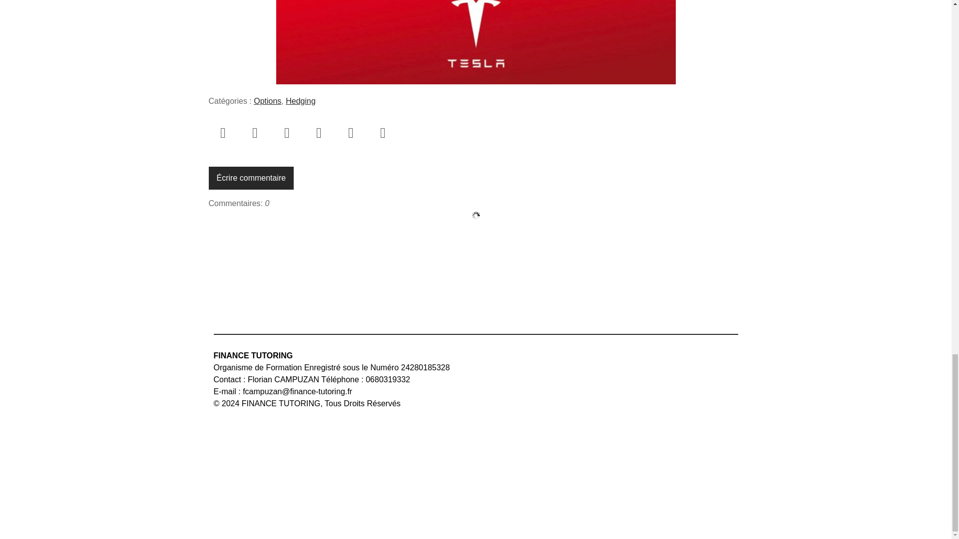 This screenshot has width=959, height=539. Describe the element at coordinates (287, 132) in the screenshot. I see `E-mail` at that location.